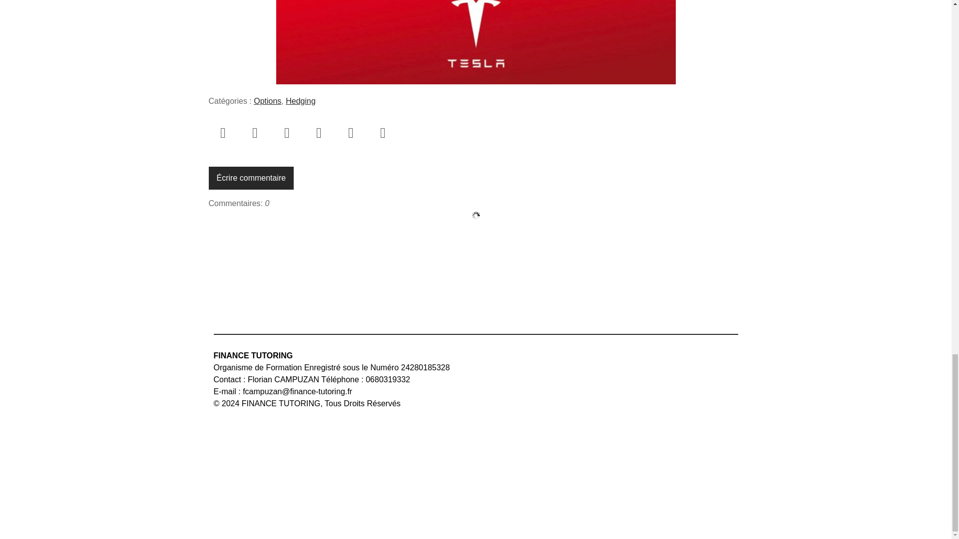 This screenshot has width=959, height=539. Describe the element at coordinates (287, 132) in the screenshot. I see `E-mail` at that location.